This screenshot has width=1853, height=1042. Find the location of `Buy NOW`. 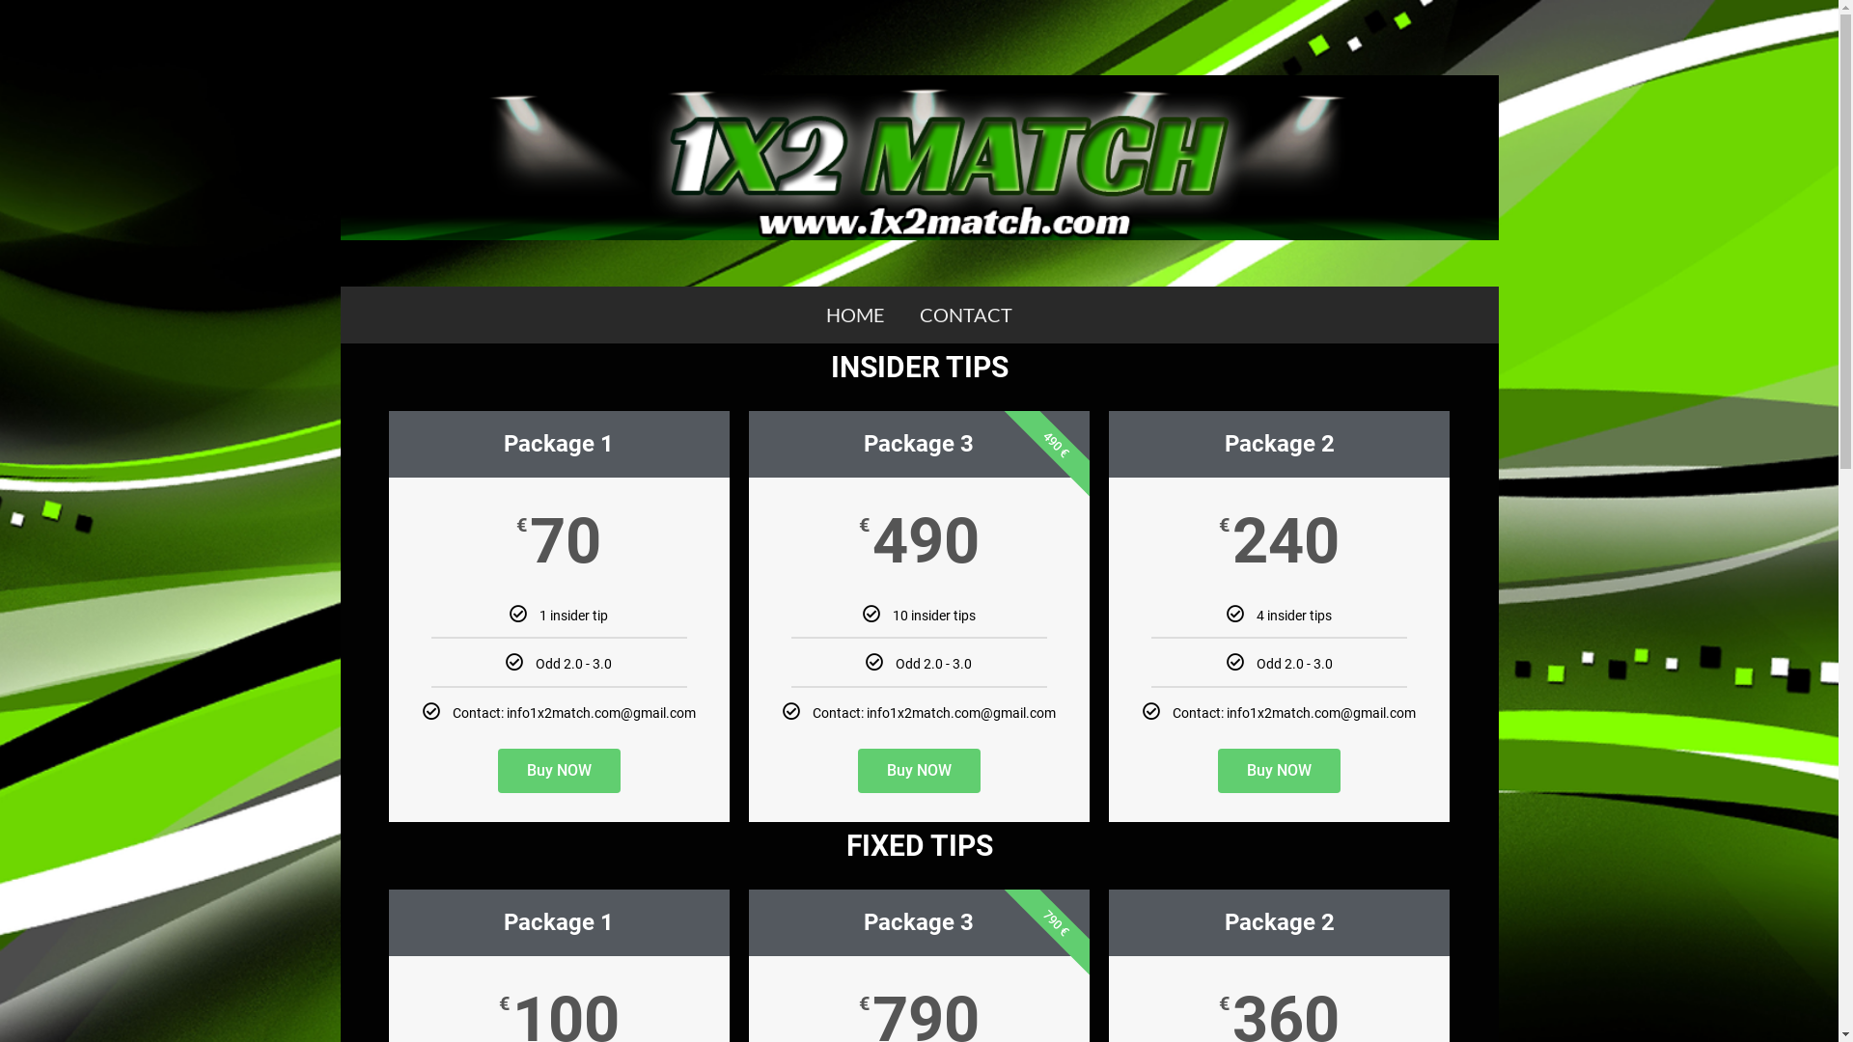

Buy NOW is located at coordinates (560, 771).